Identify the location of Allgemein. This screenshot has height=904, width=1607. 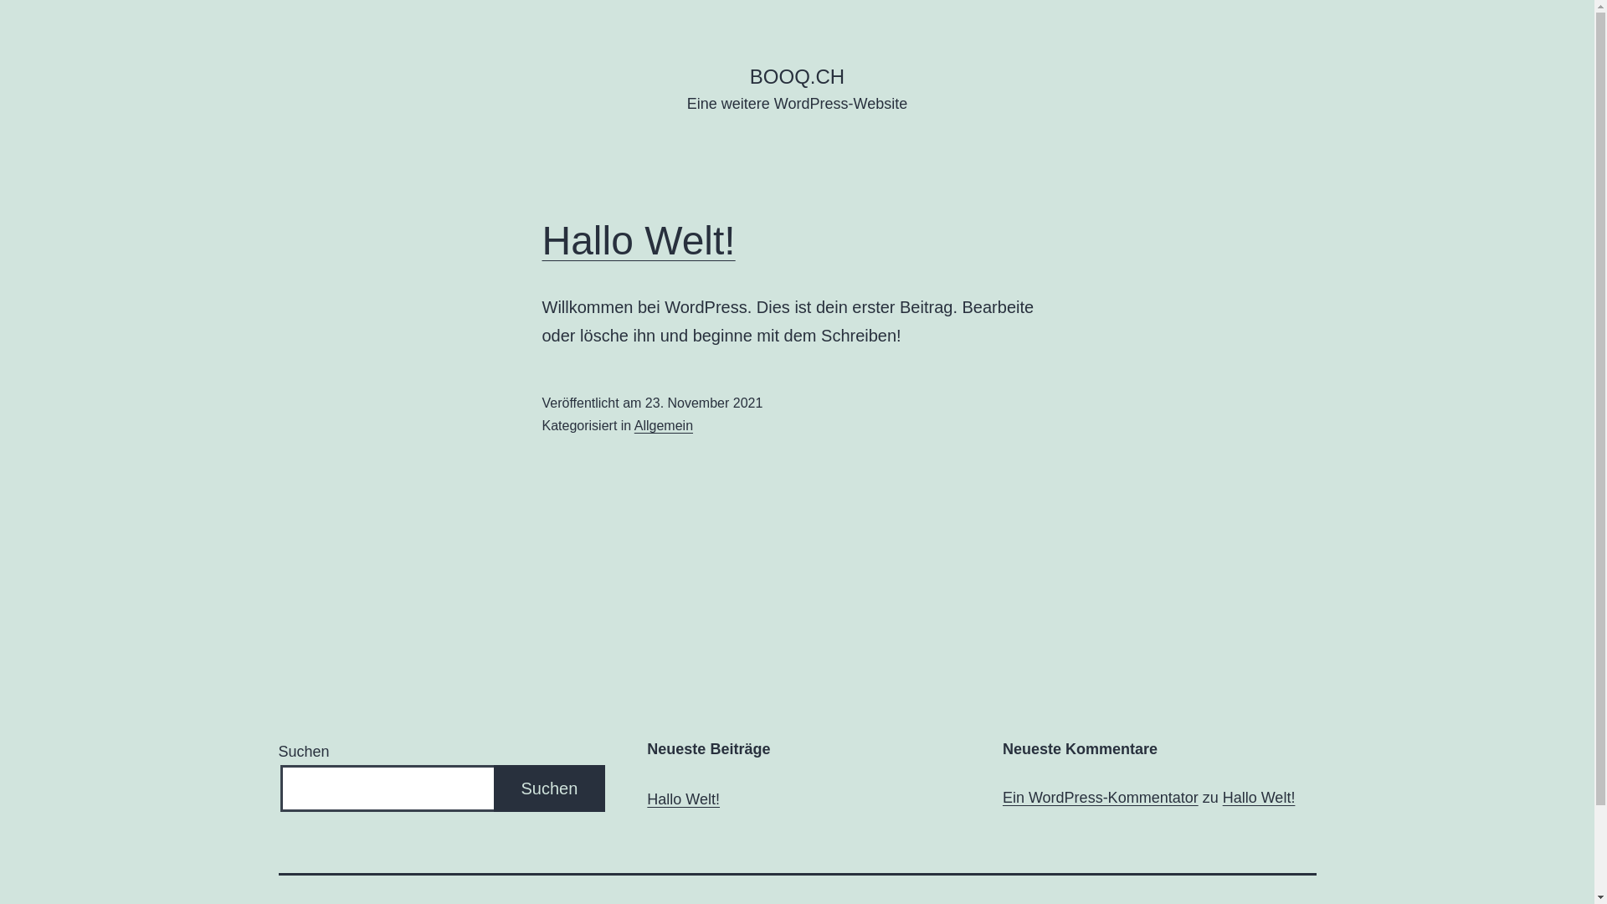
(664, 425).